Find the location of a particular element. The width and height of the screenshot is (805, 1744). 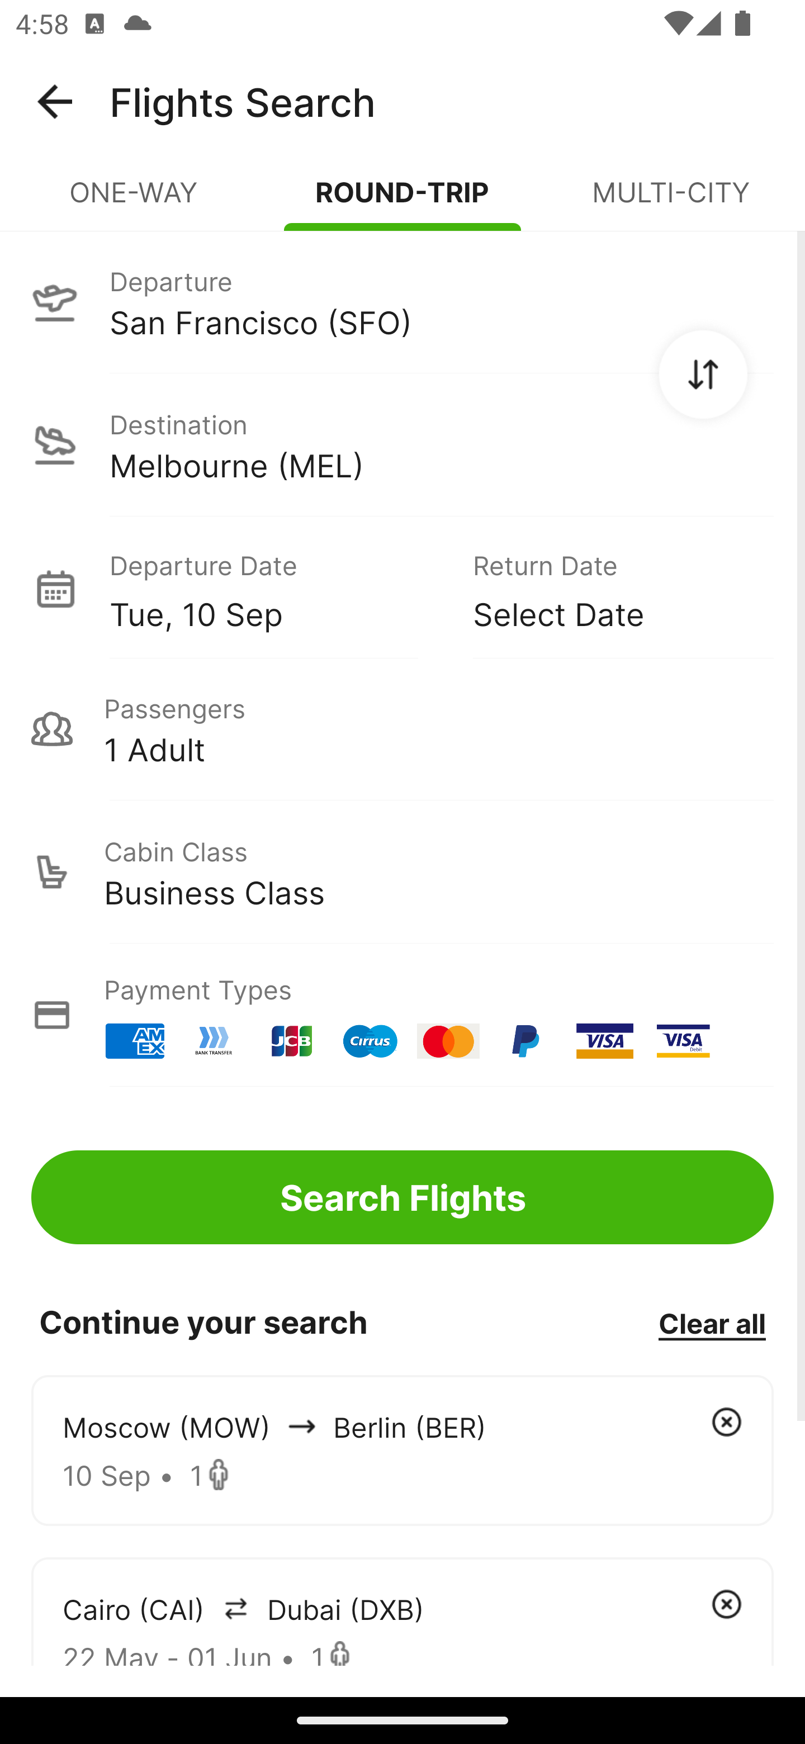

ONE-WAY is located at coordinates (134, 201).